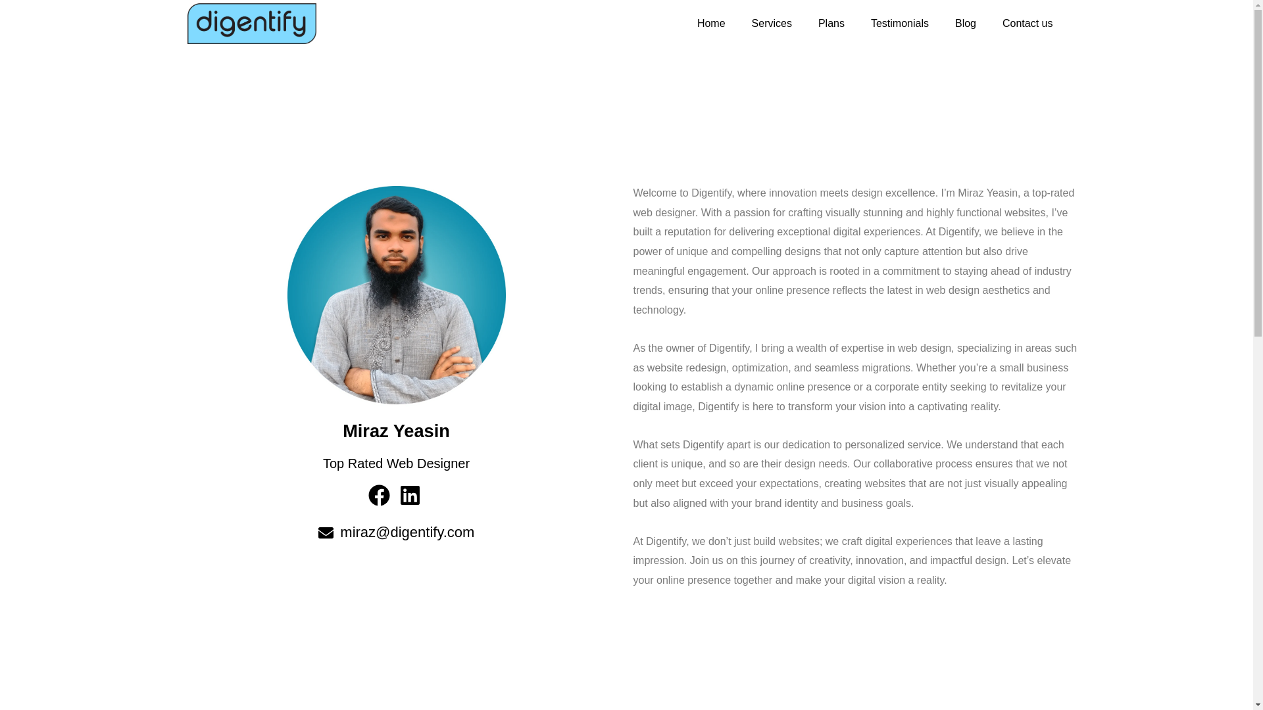 The width and height of the screenshot is (1263, 710). Describe the element at coordinates (900, 24) in the screenshot. I see `Testimonials` at that location.